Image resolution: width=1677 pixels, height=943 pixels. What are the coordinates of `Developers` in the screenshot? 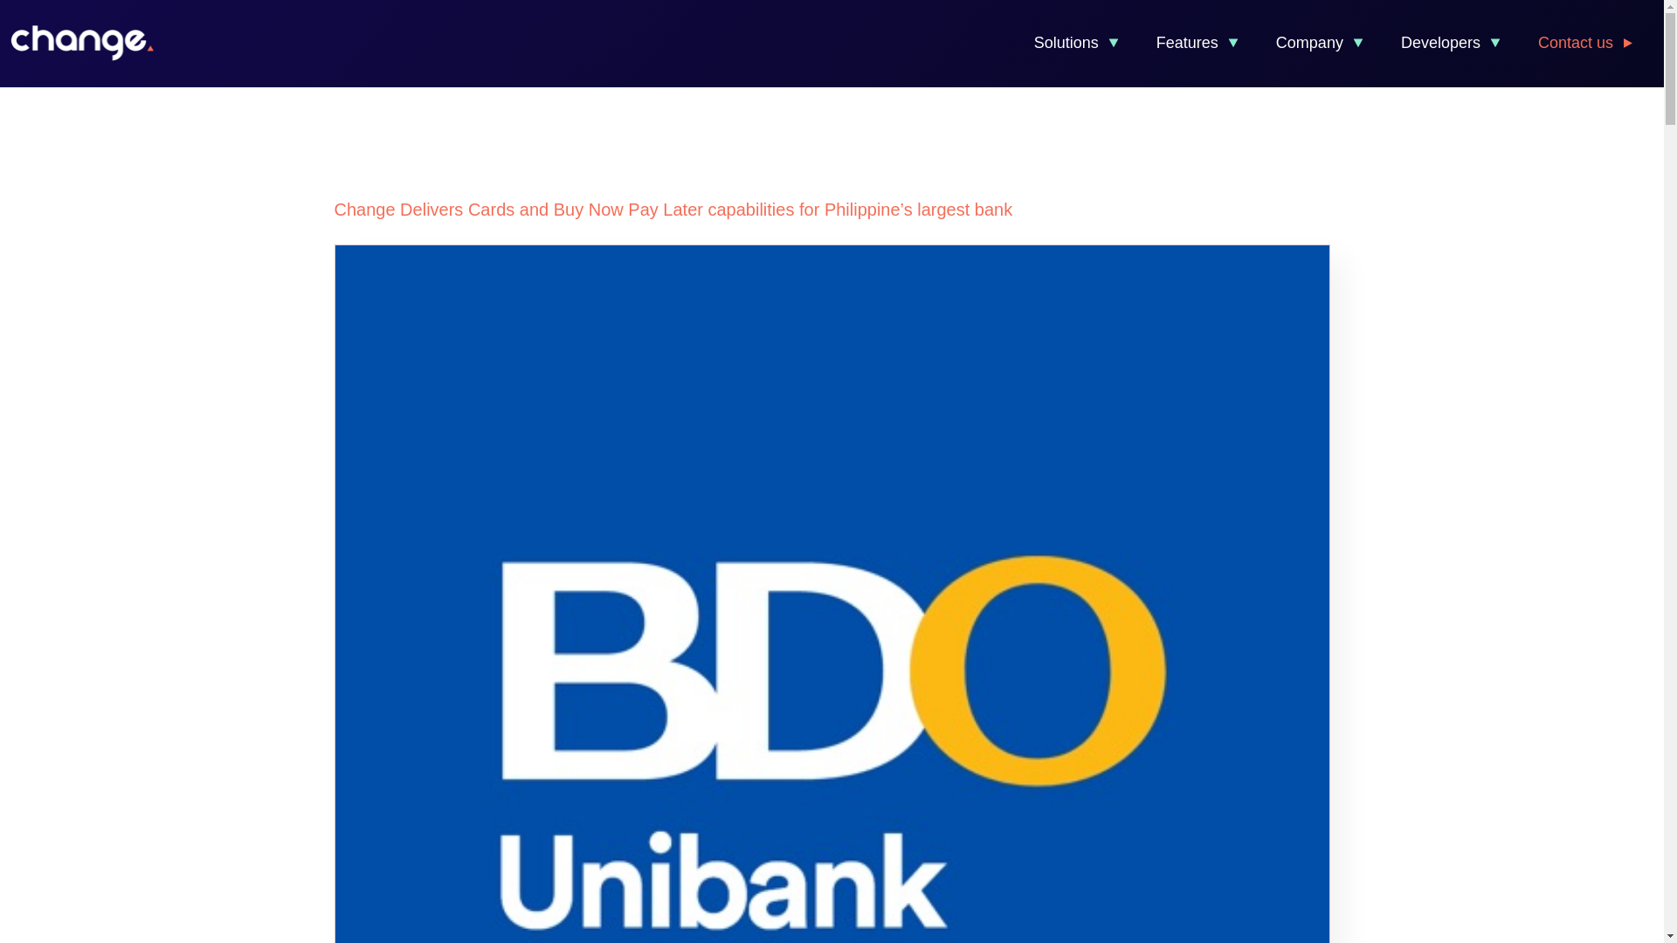 It's located at (1452, 44).